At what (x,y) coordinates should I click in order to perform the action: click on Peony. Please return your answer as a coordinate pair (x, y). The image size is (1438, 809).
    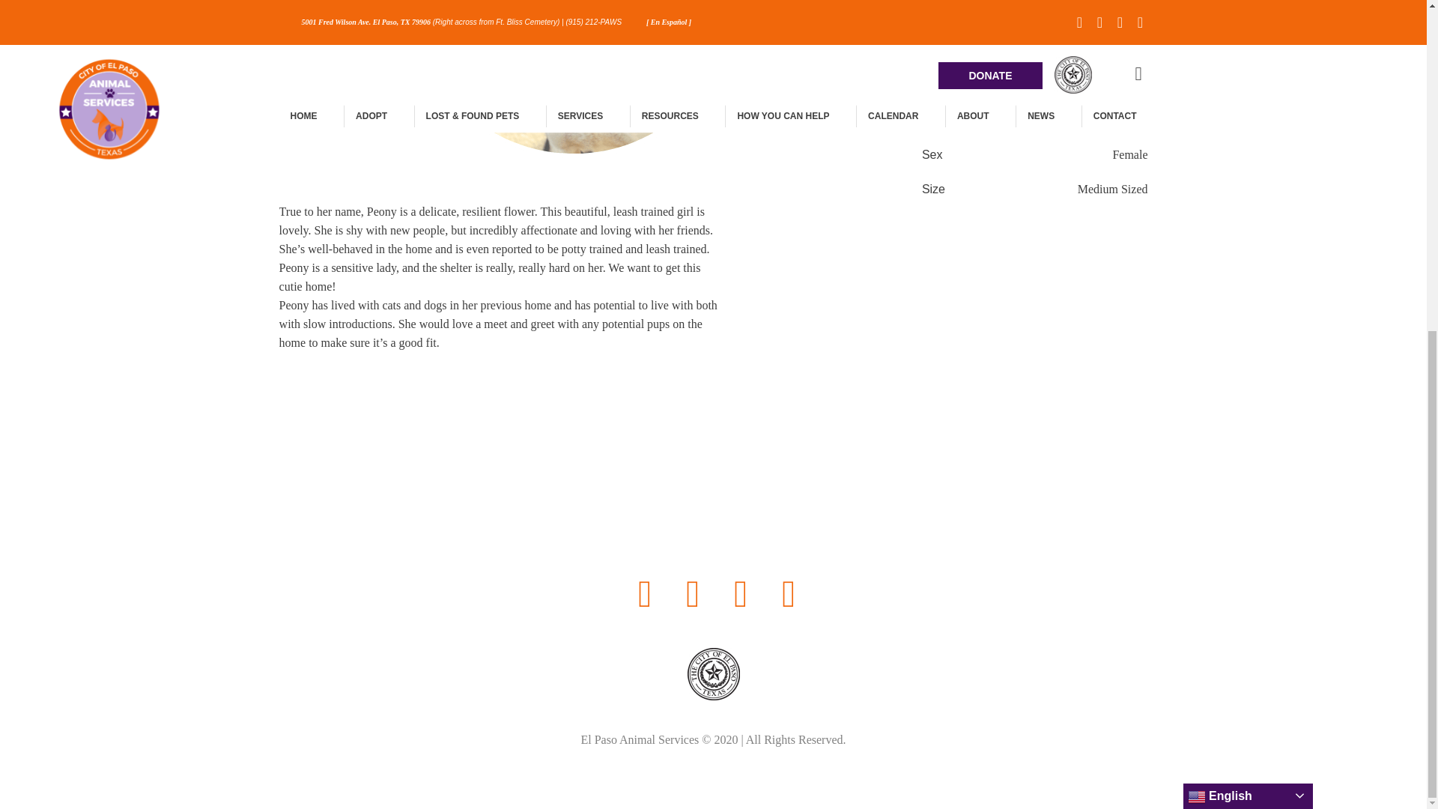
    Looking at the image, I should click on (578, 88).